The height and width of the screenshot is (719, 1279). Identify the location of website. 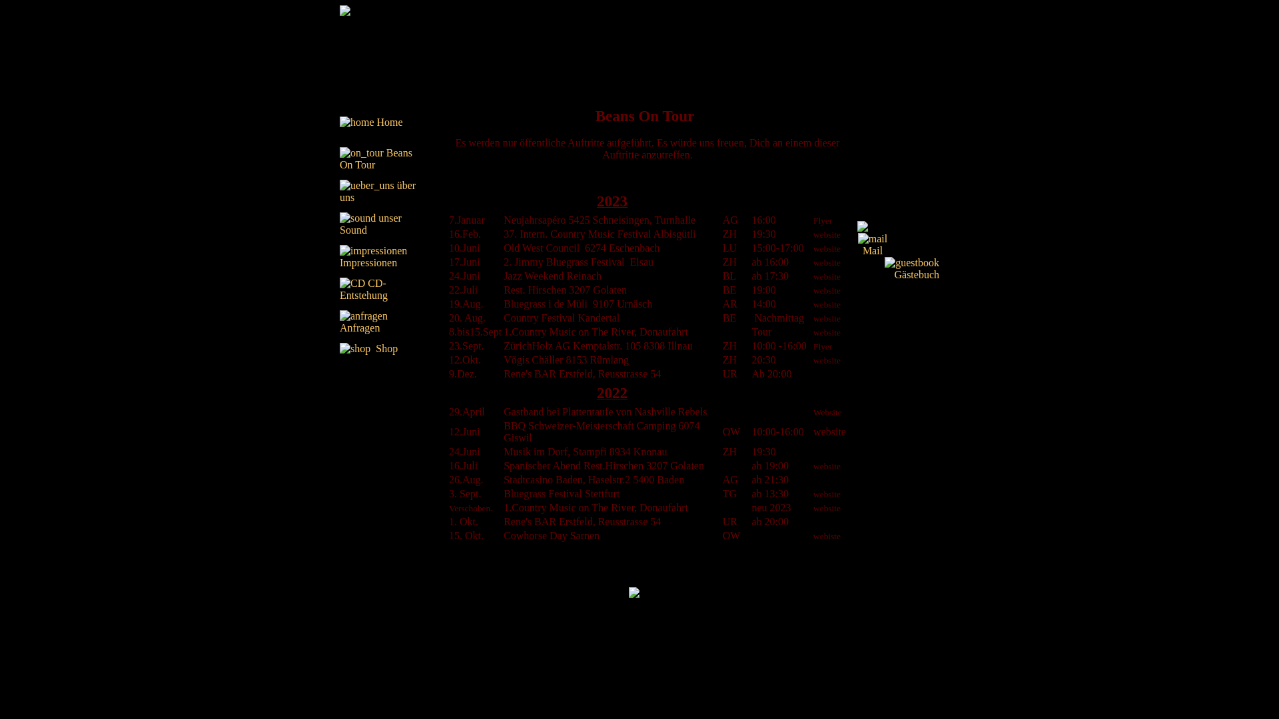
(827, 466).